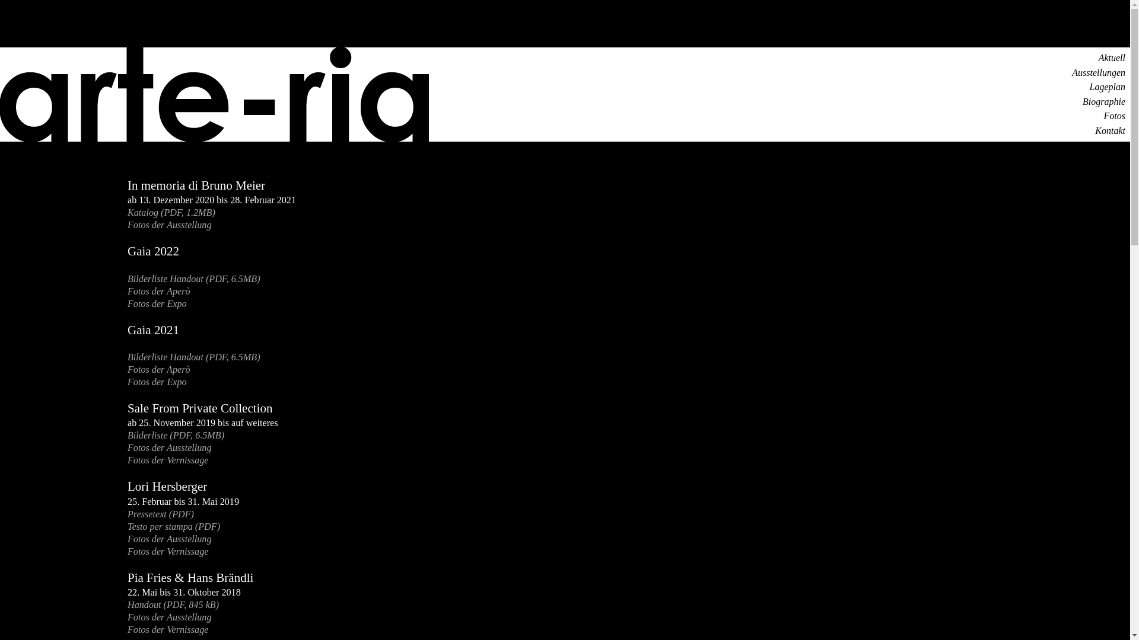  What do you see at coordinates (170, 448) in the screenshot?
I see `Fotos der Ausstellung` at bounding box center [170, 448].